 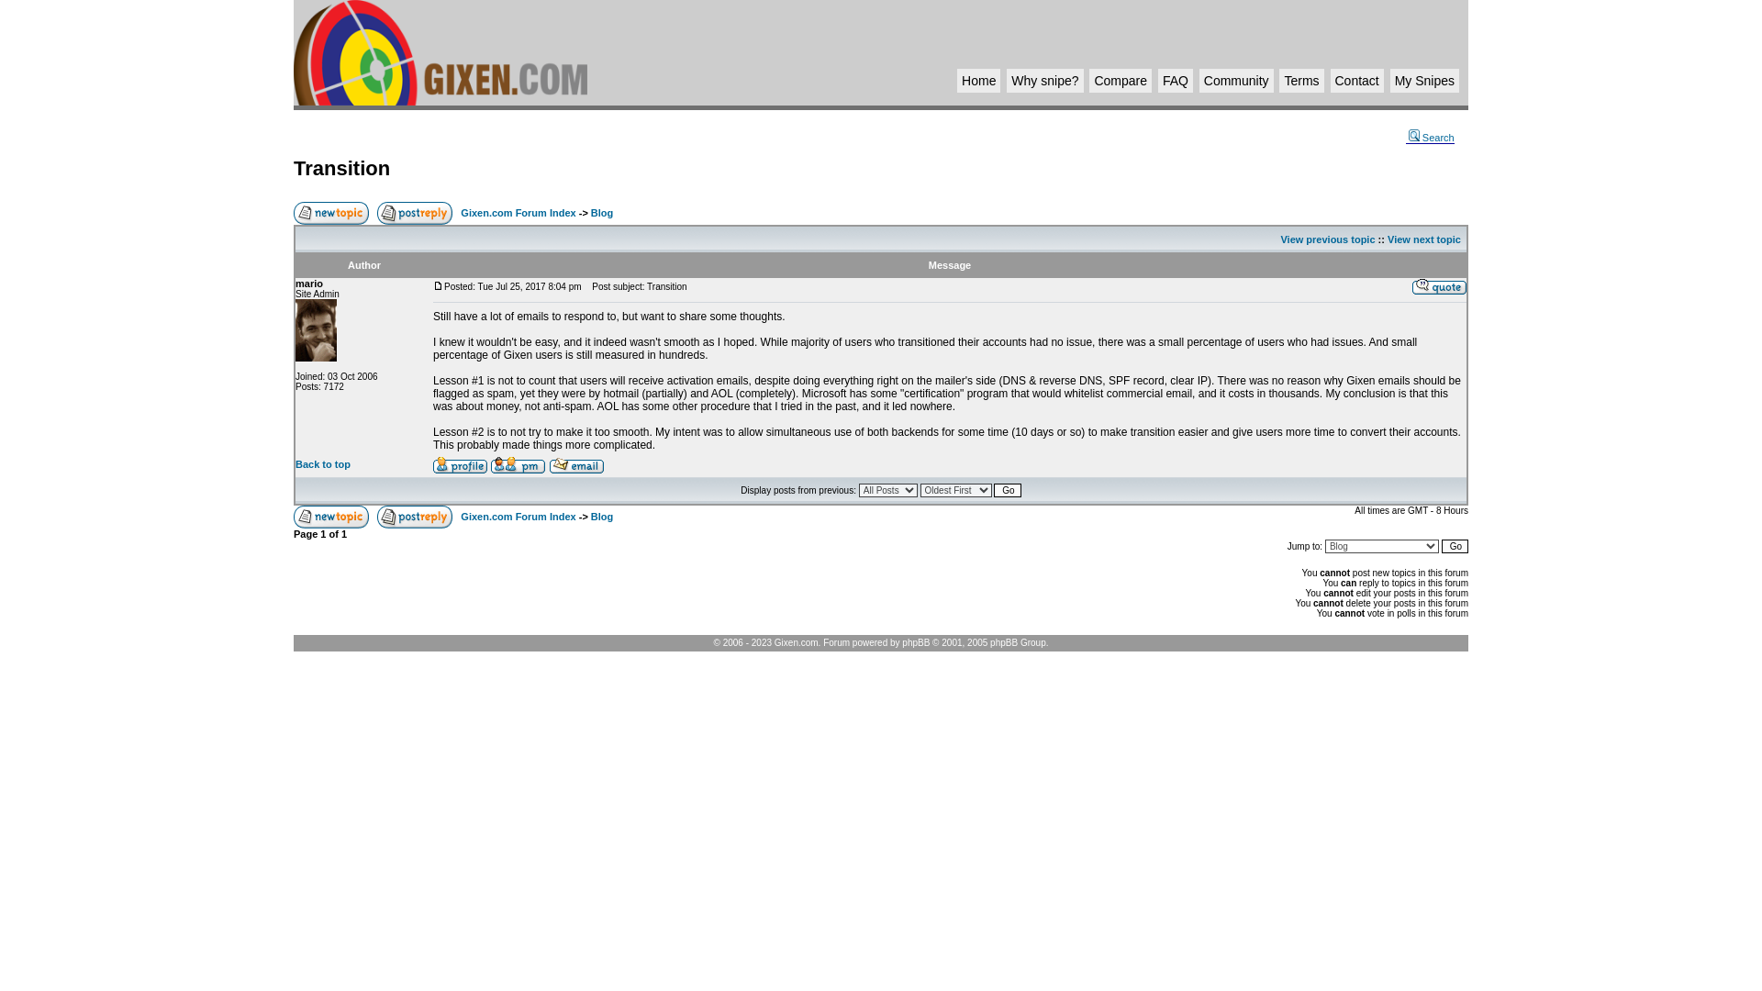 I want to click on Home, so click(x=978, y=81).